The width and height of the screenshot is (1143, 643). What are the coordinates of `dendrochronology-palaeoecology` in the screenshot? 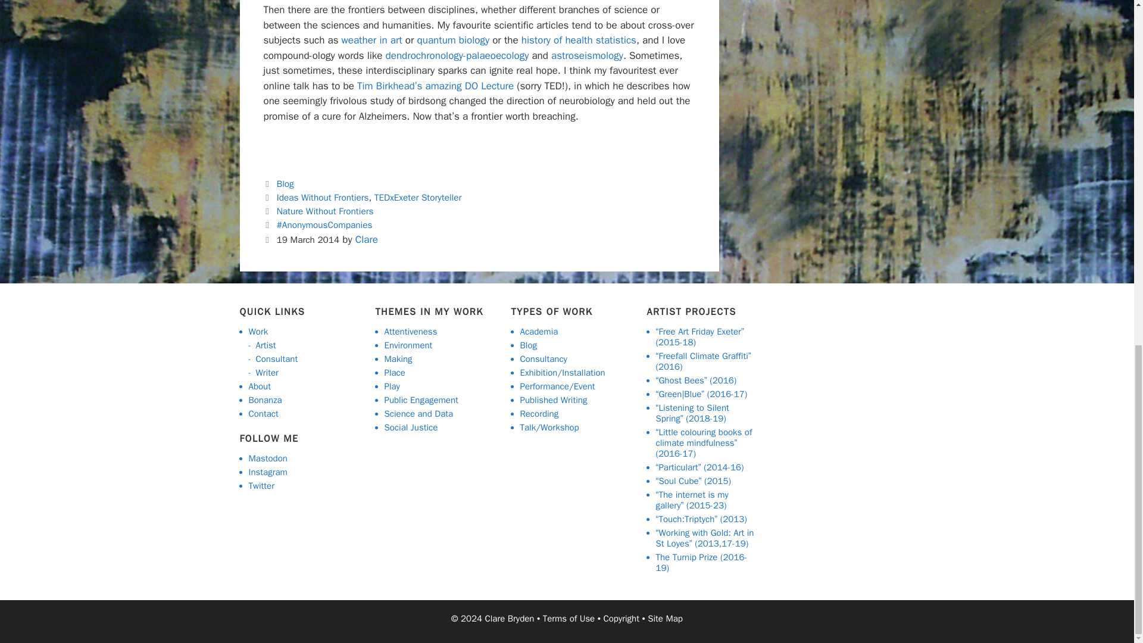 It's located at (457, 55).